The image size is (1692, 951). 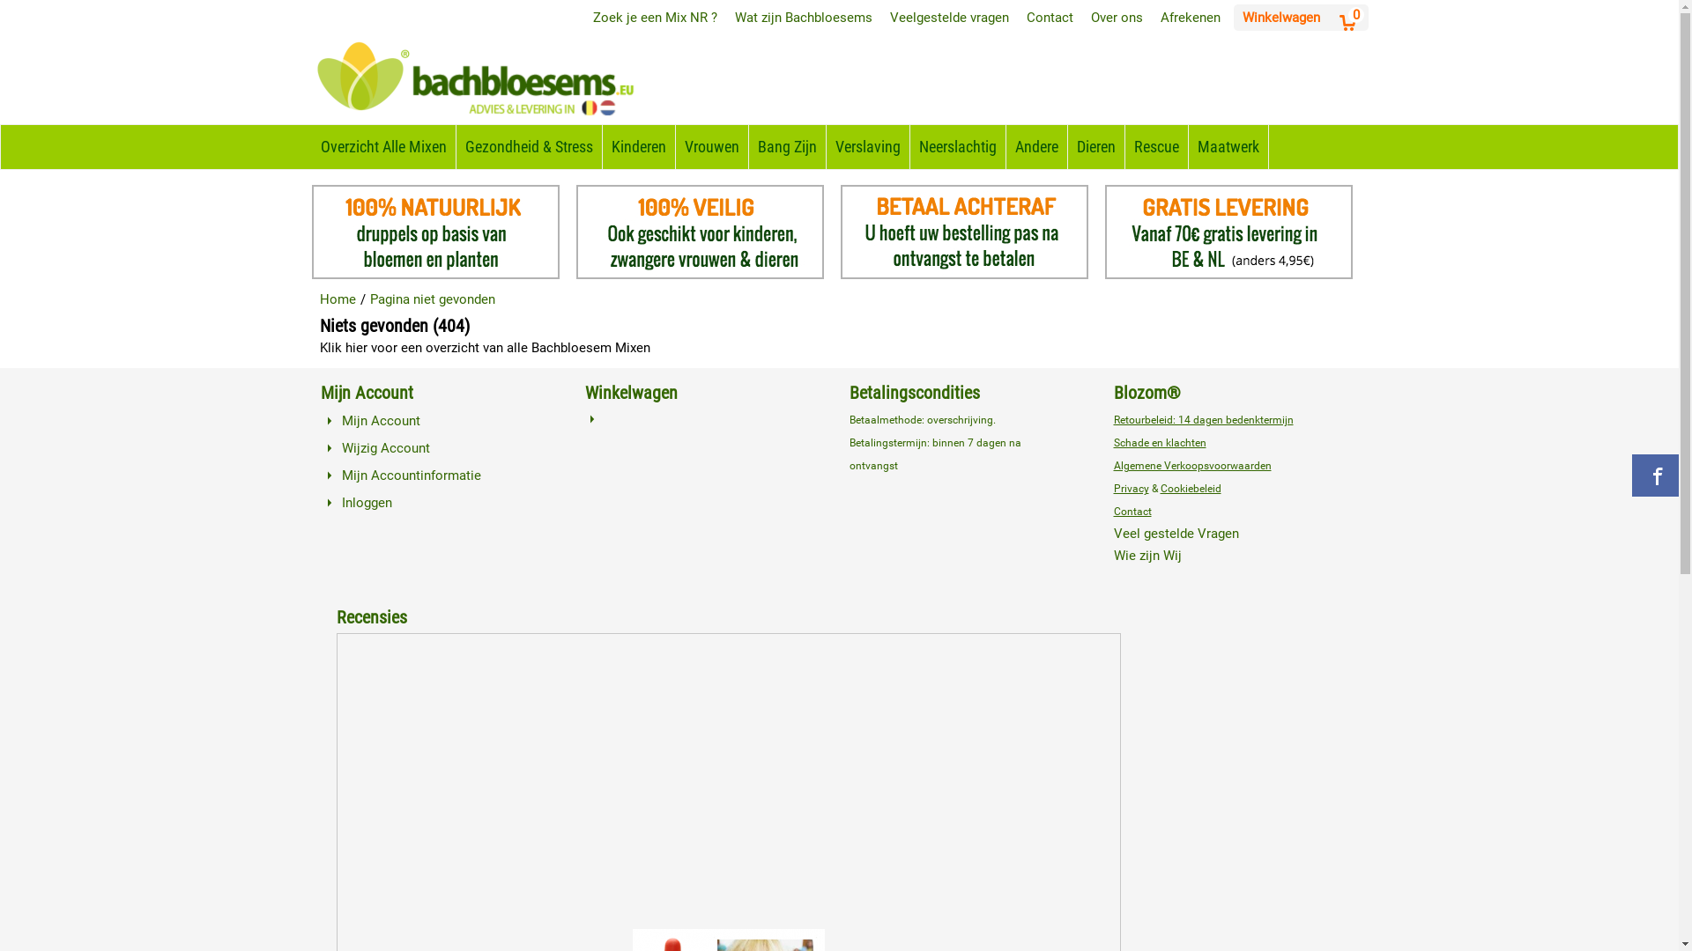 What do you see at coordinates (1204, 420) in the screenshot?
I see `Retourbeleid: 14 dagen bedenktermijn` at bounding box center [1204, 420].